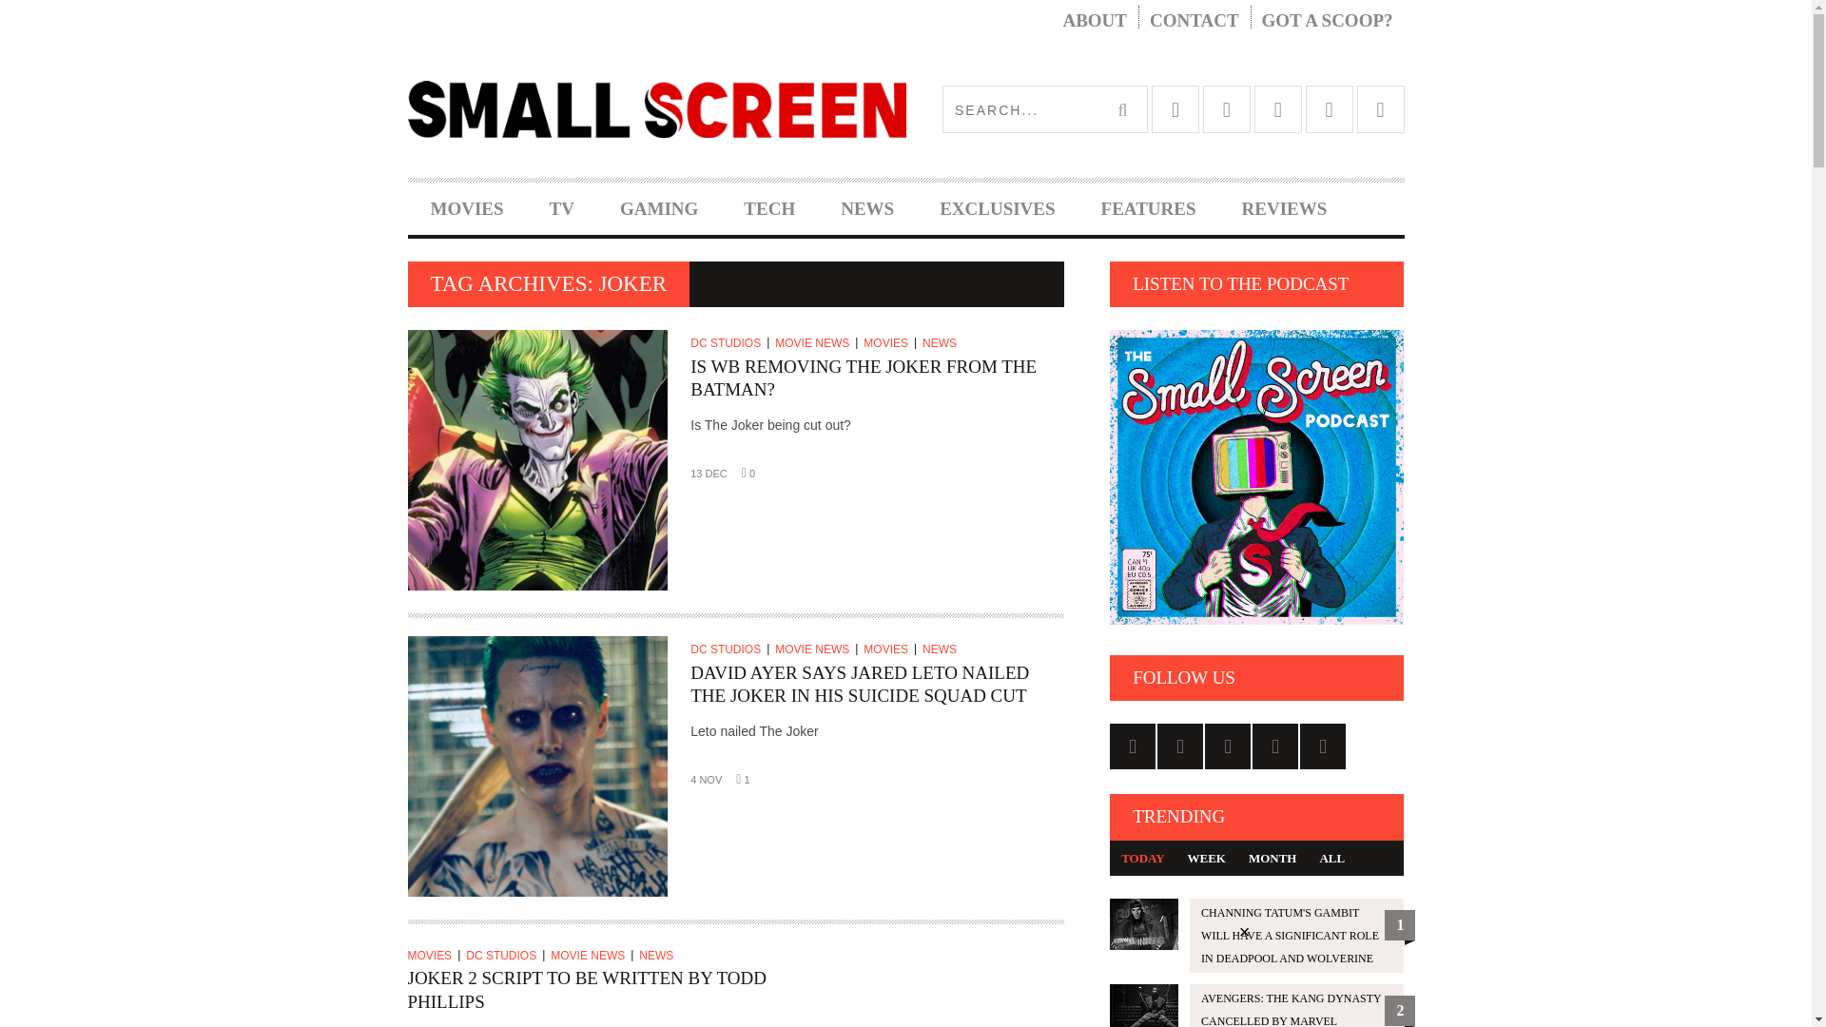  I want to click on View all posts in NEWS, so click(942, 649).